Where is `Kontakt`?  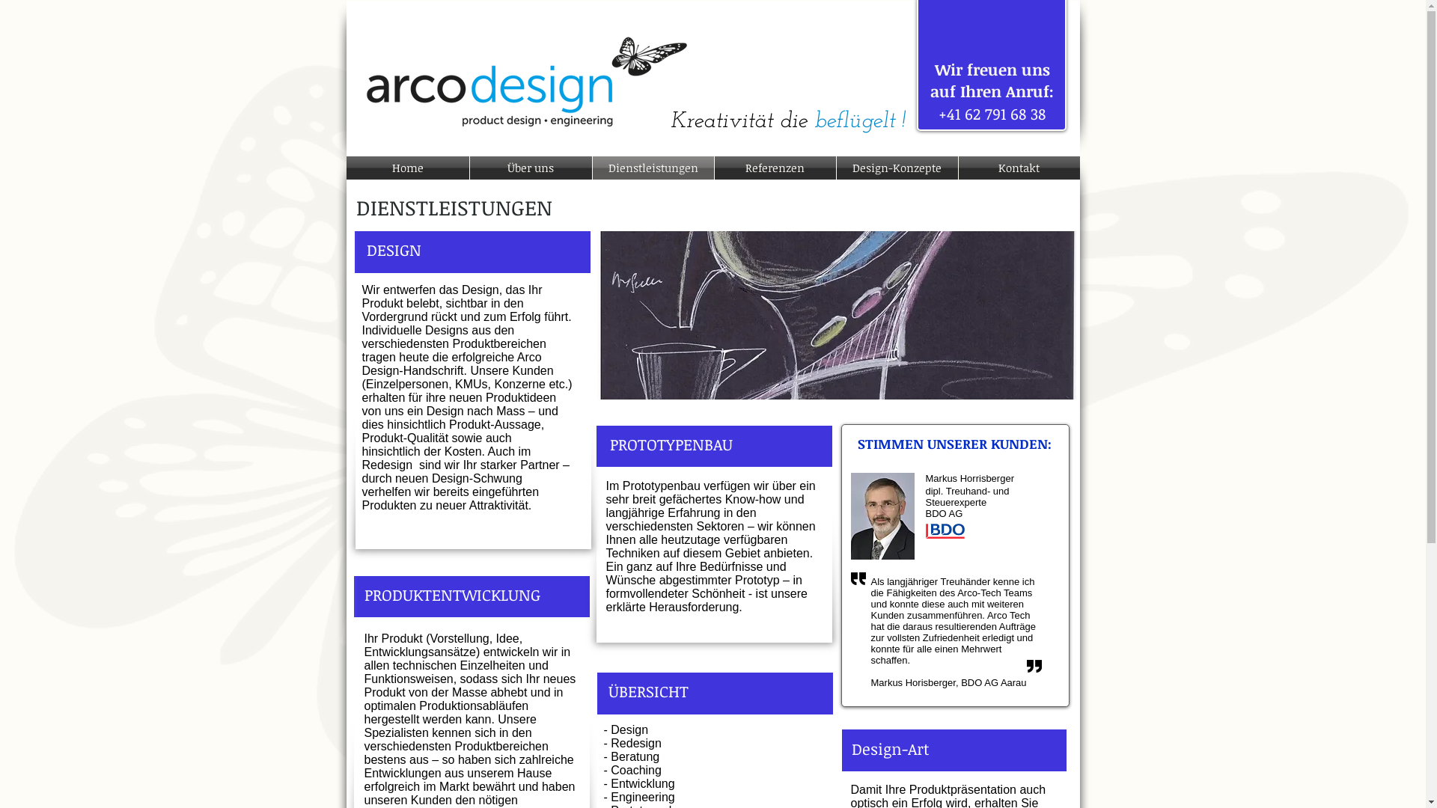 Kontakt is located at coordinates (1019, 168).